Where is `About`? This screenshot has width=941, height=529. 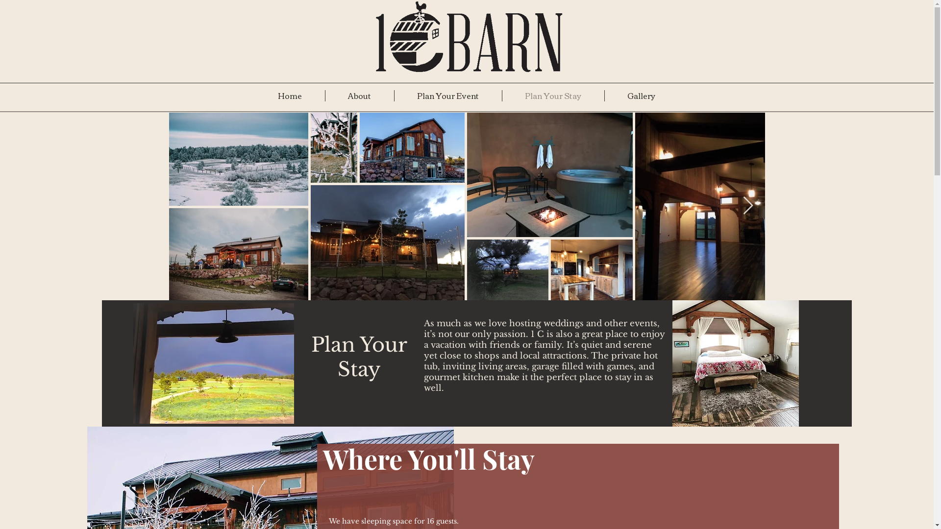 About is located at coordinates (360, 96).